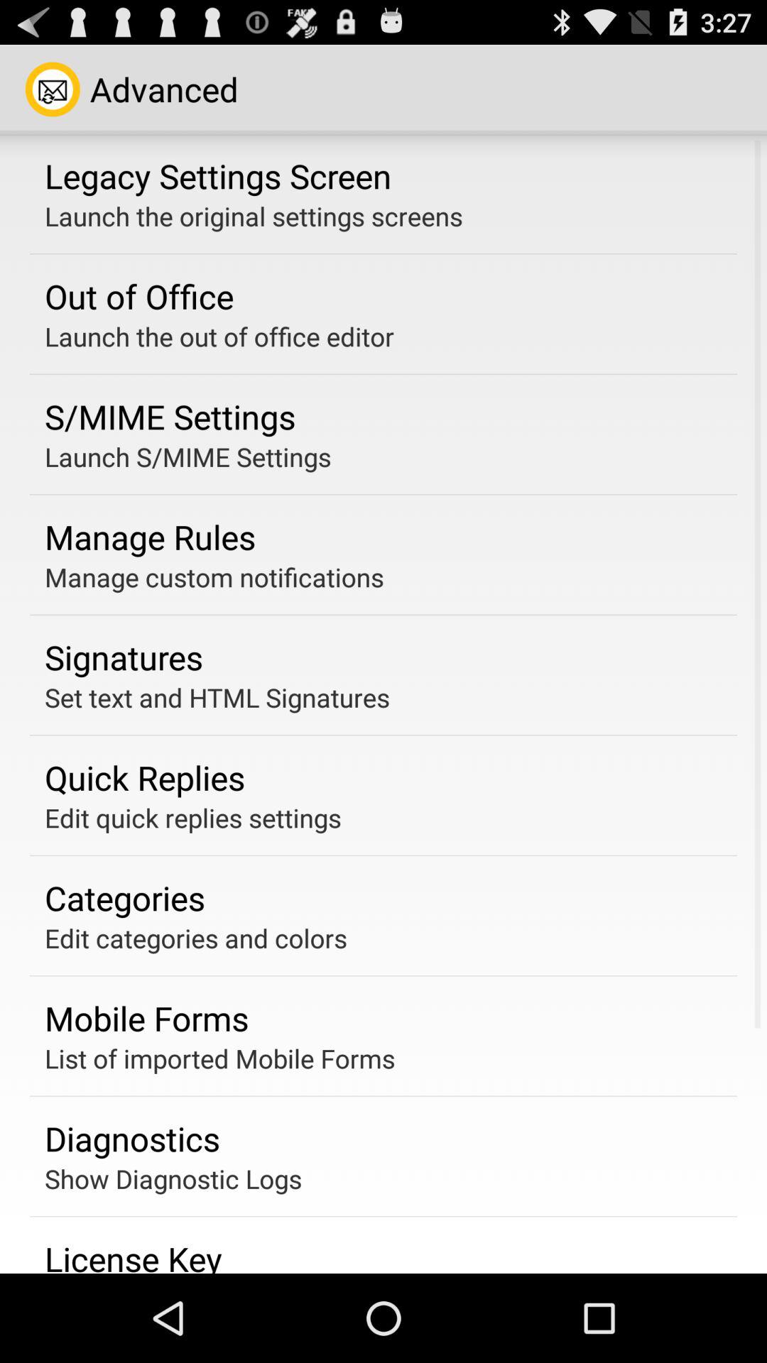 Image resolution: width=767 pixels, height=1363 pixels. Describe the element at coordinates (196, 938) in the screenshot. I see `flip until the edit categories and icon` at that location.